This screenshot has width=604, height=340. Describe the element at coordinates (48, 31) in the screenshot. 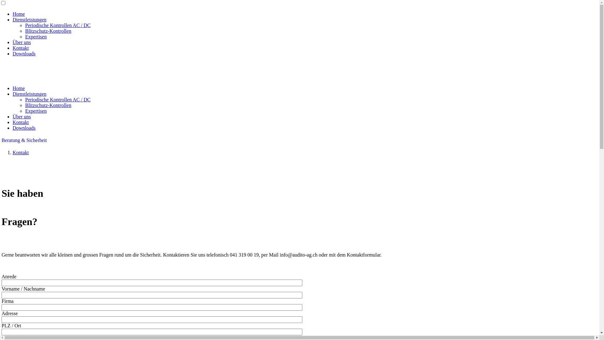

I see `Blitzschutz-Kontrollen` at that location.